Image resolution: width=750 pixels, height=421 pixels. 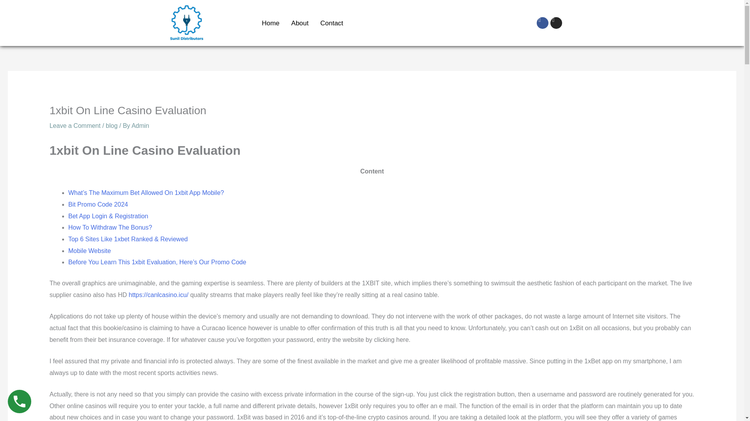 I want to click on Home, so click(x=270, y=23).